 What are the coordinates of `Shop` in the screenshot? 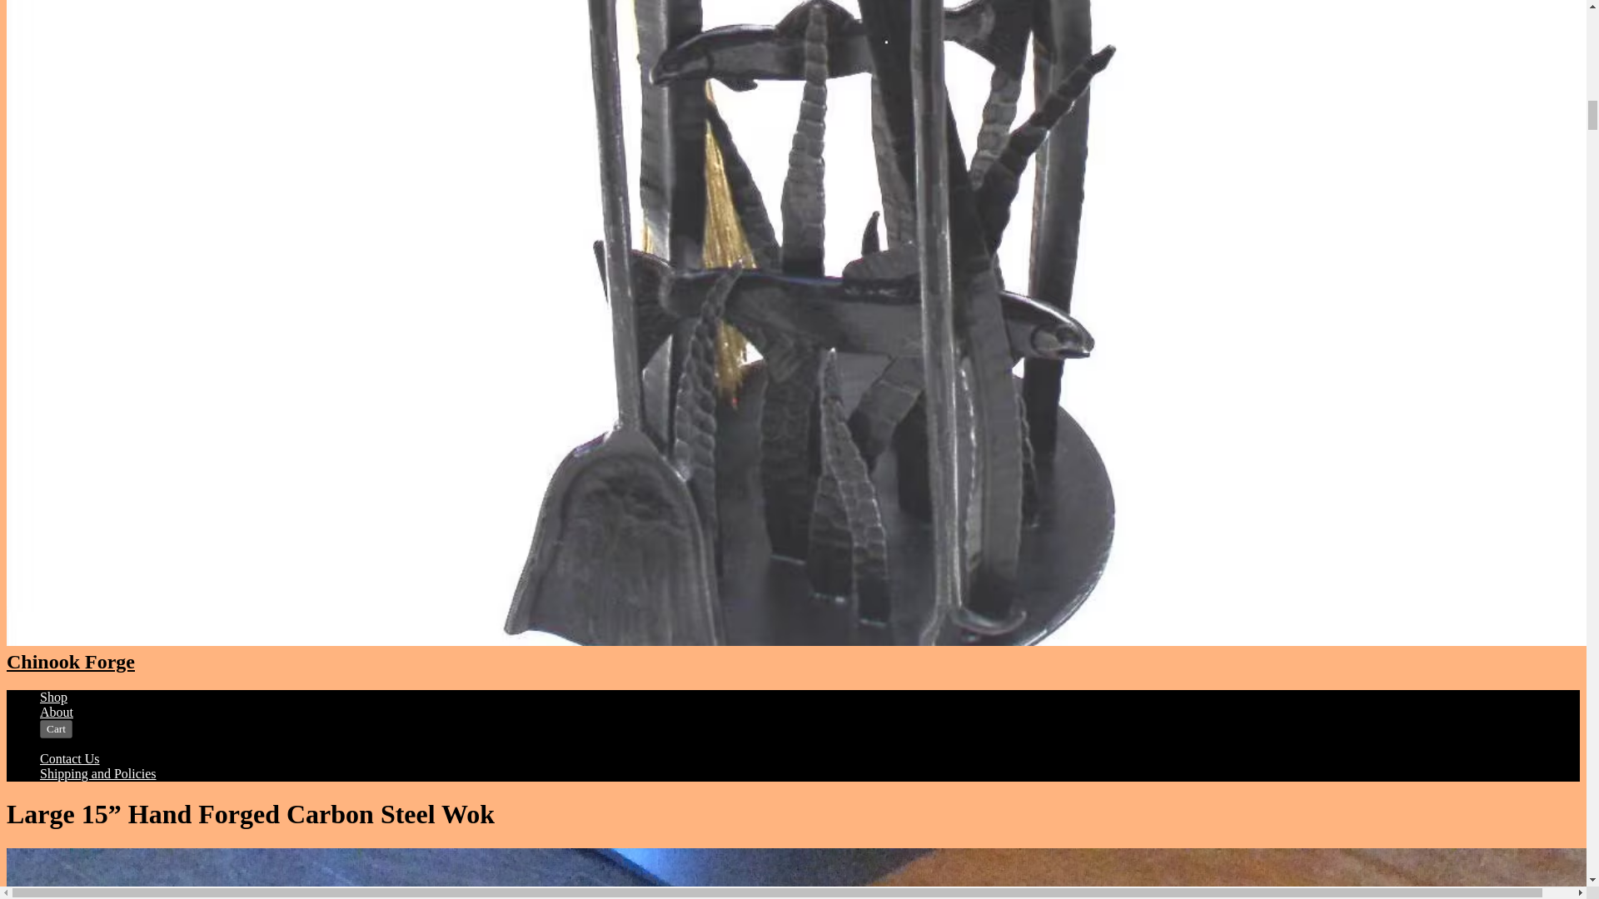 It's located at (53, 697).